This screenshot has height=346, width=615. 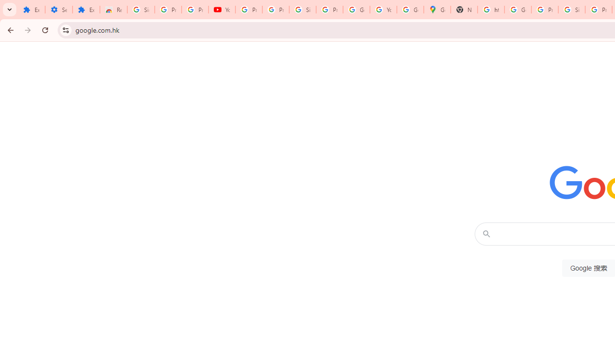 I want to click on YouTube, so click(x=222, y=10).